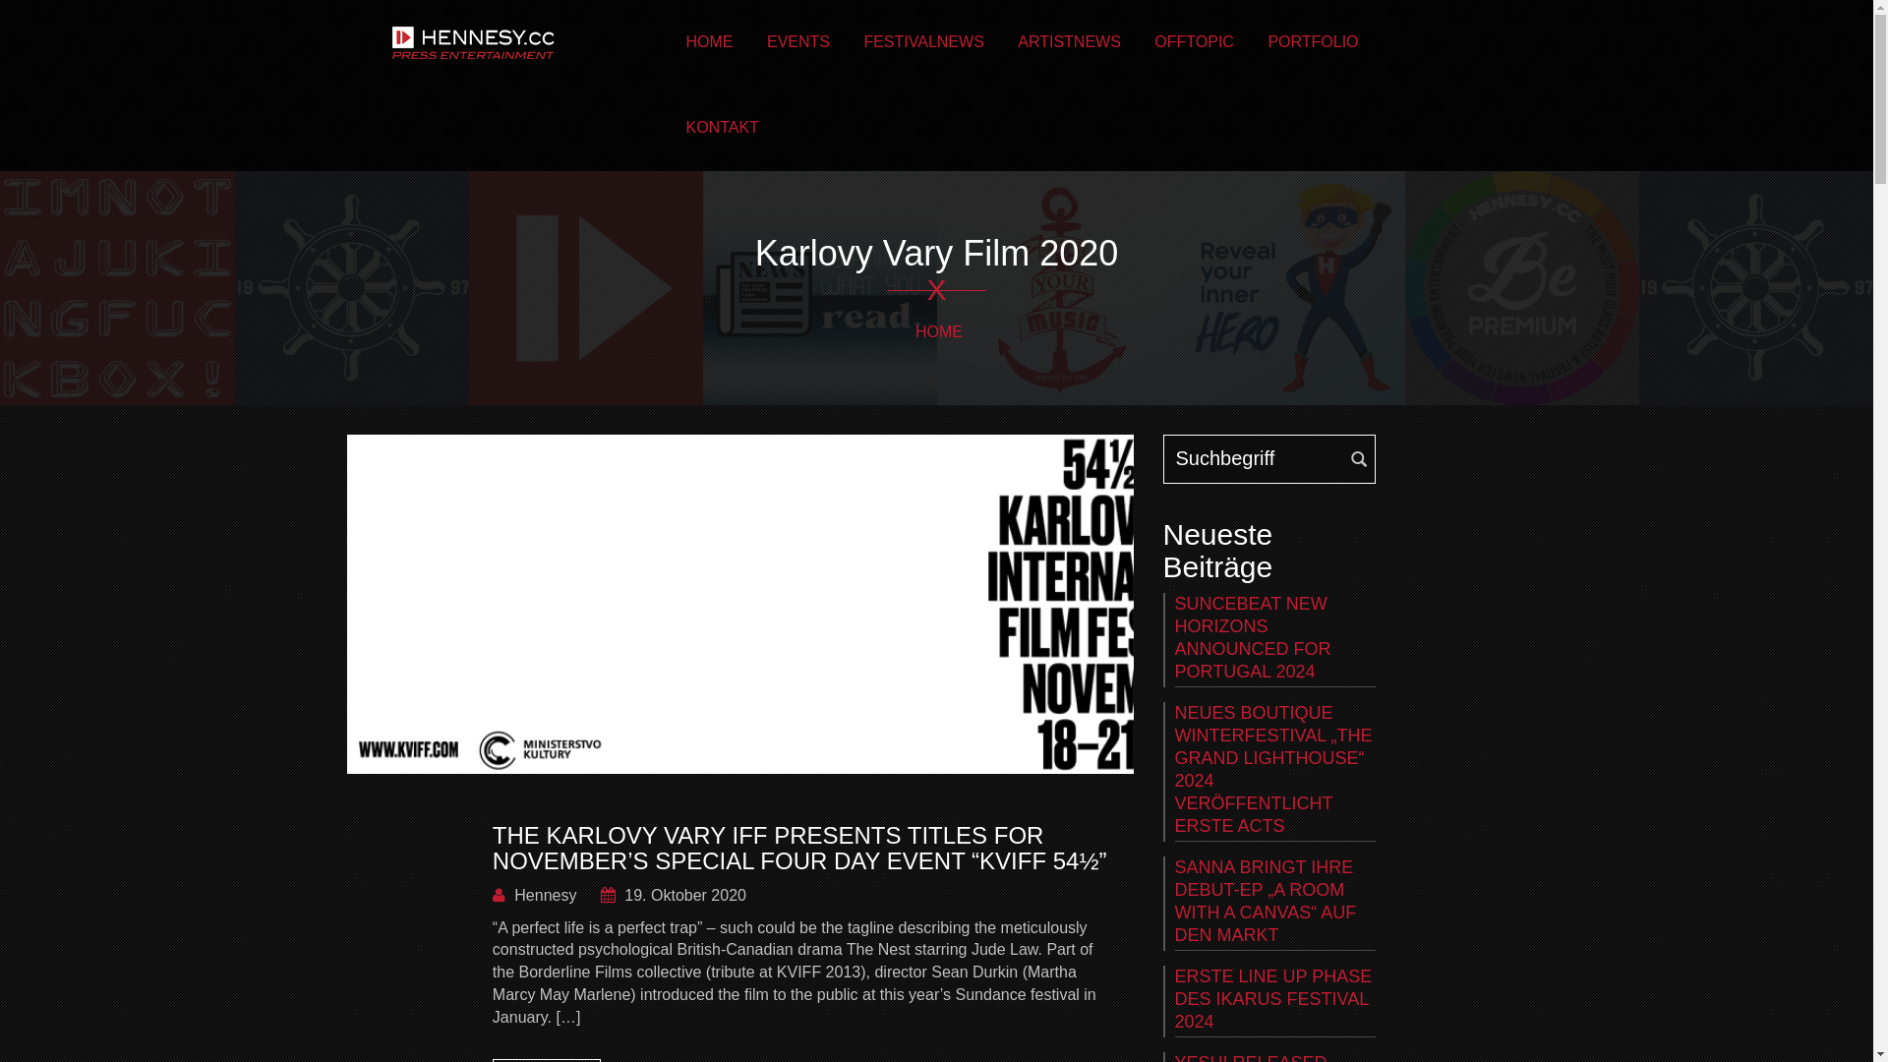 This screenshot has height=1062, width=1888. Describe the element at coordinates (535, 895) in the screenshot. I see `Hennesy` at that location.